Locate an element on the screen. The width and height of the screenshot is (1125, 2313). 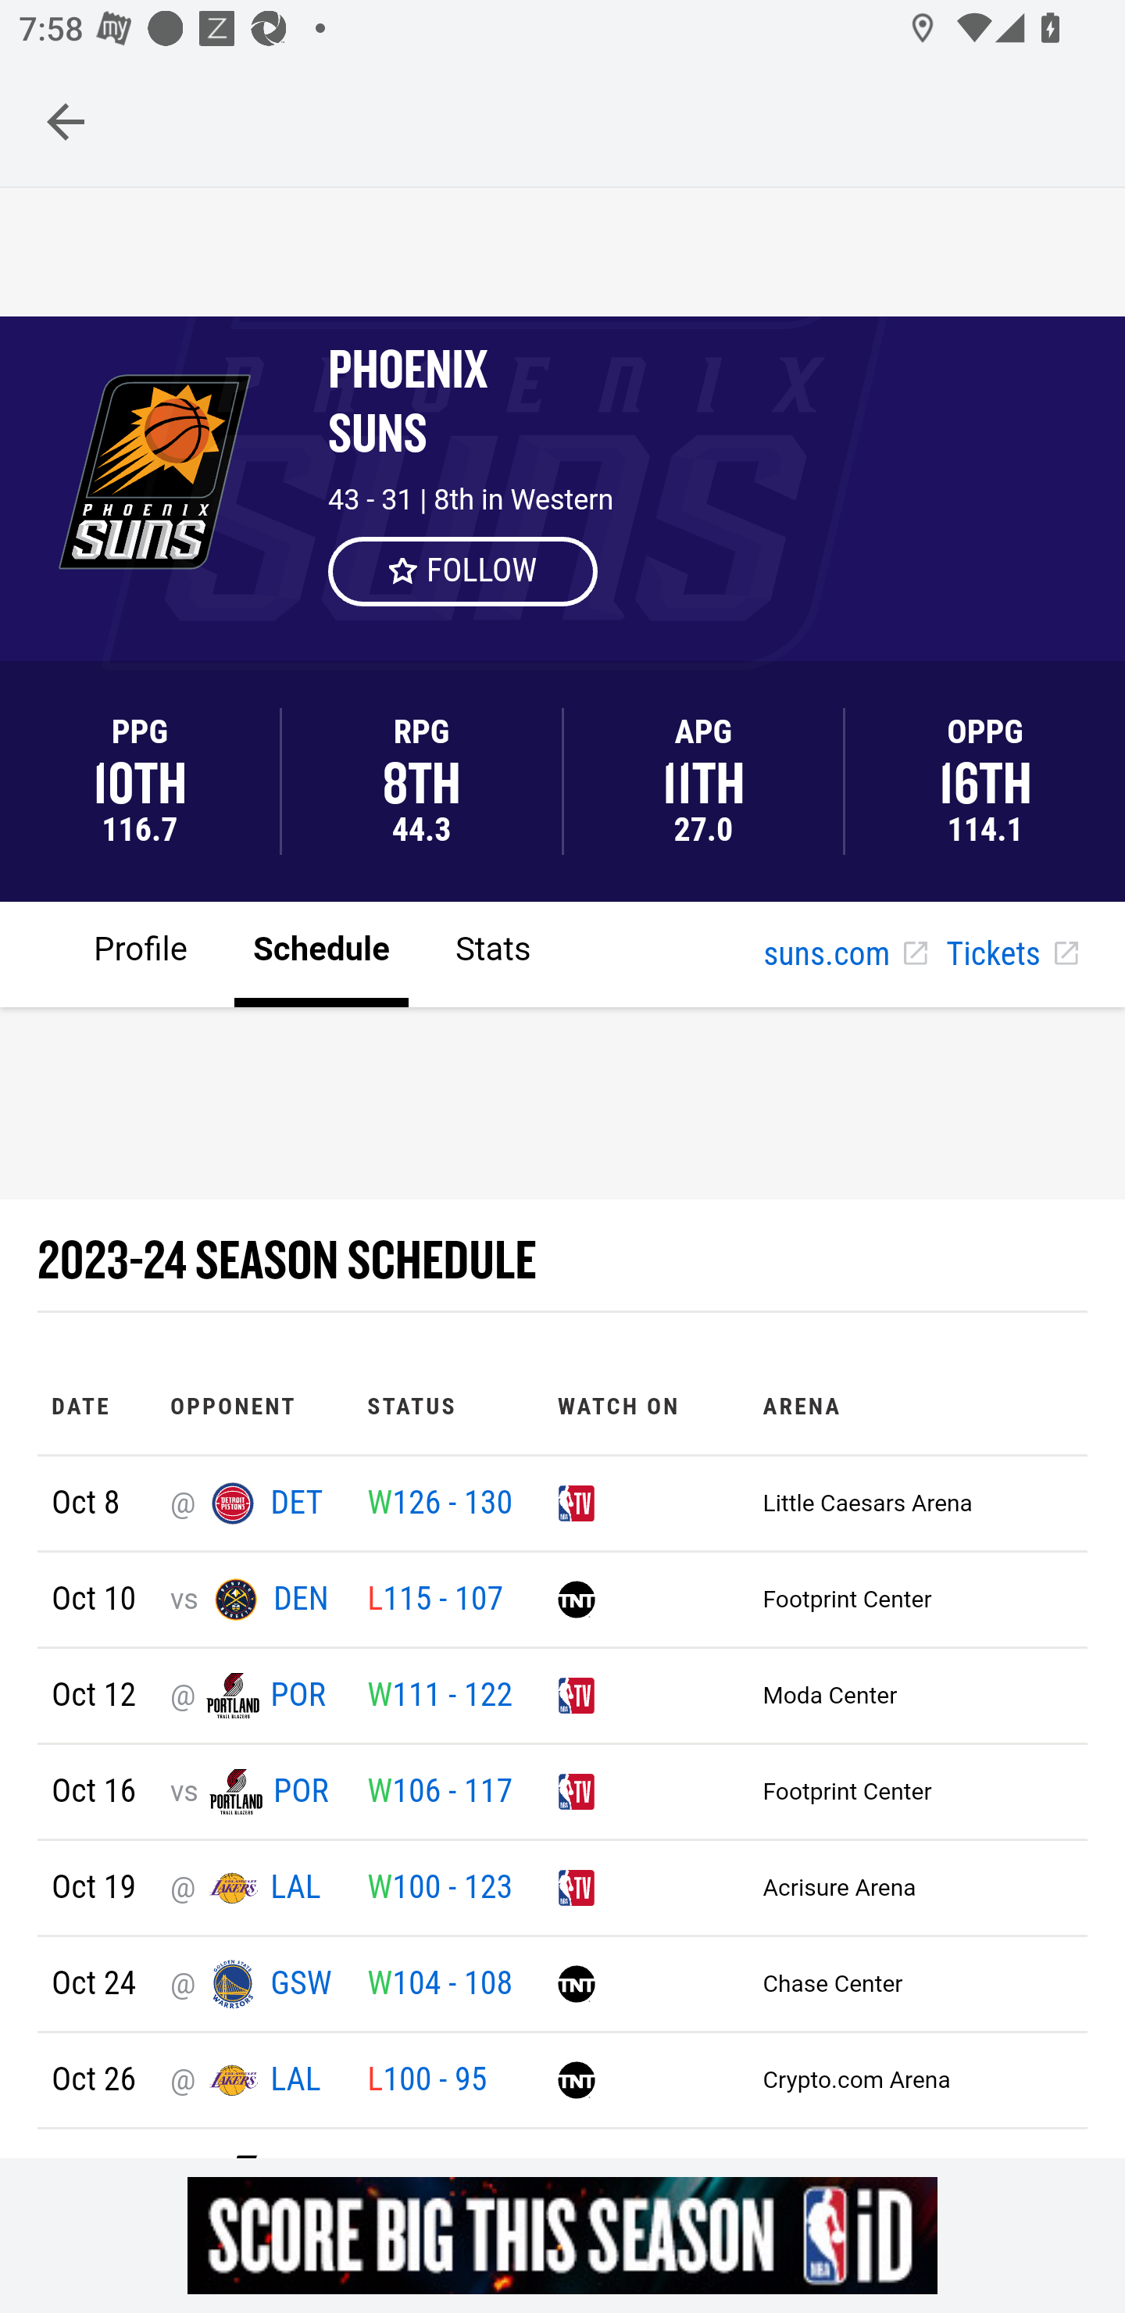
W106 - 117 W 106 - 117 is located at coordinates (439, 1791).